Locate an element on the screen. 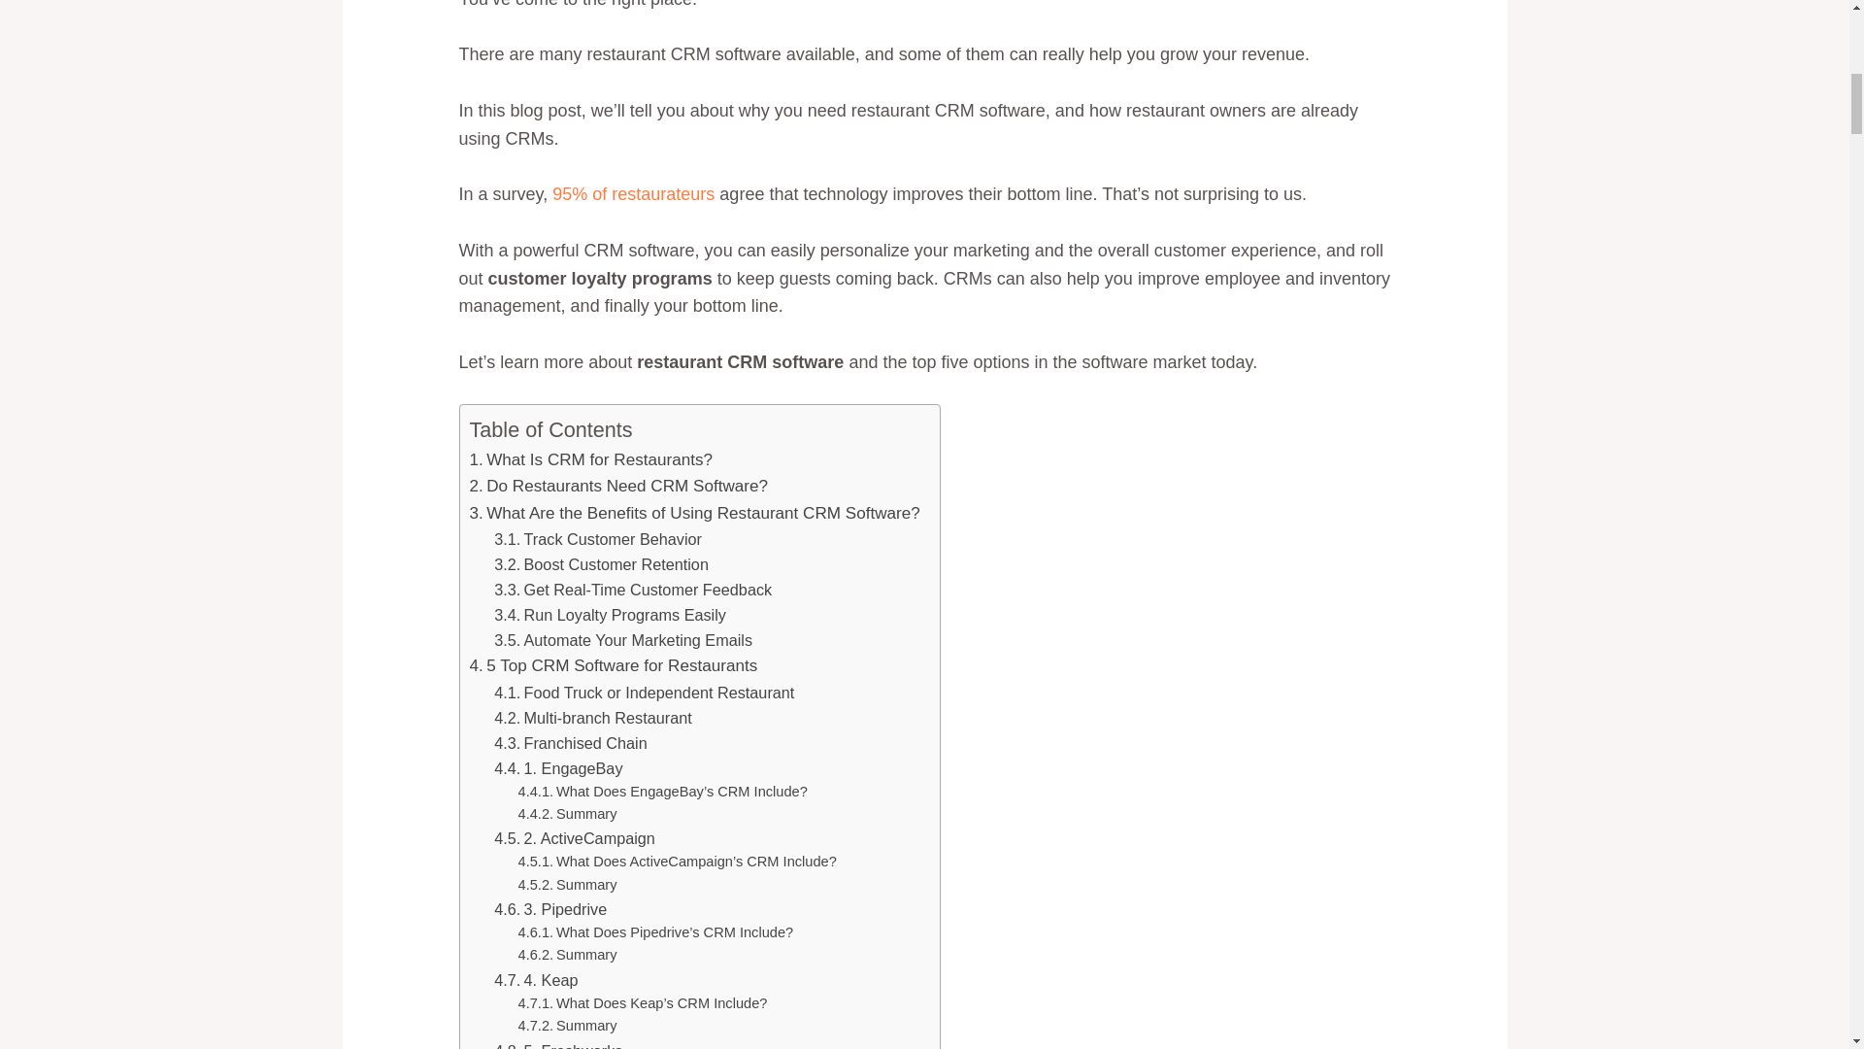 The width and height of the screenshot is (1864, 1049). Food Truck or Independent Restaurant is located at coordinates (643, 692).